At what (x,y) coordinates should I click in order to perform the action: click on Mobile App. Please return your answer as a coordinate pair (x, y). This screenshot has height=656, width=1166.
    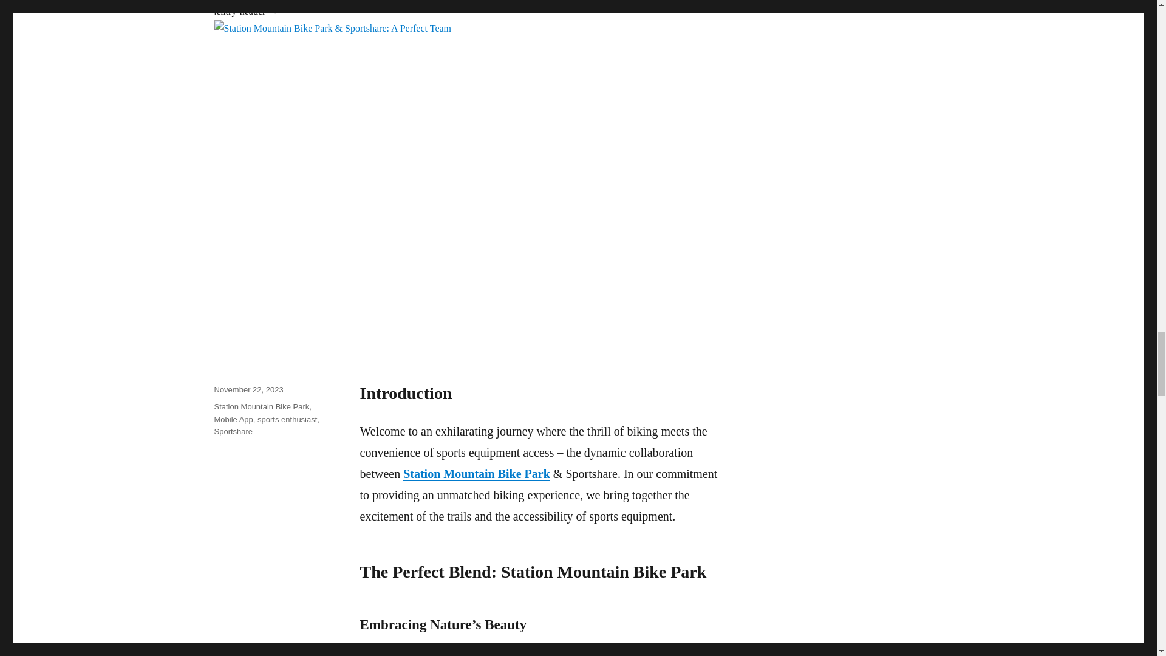
    Looking at the image, I should click on (233, 418).